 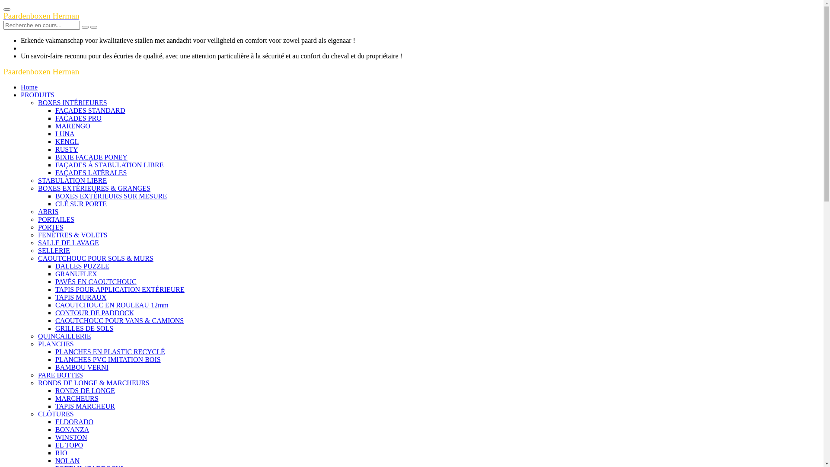 What do you see at coordinates (71, 438) in the screenshot?
I see `WINSTON` at bounding box center [71, 438].